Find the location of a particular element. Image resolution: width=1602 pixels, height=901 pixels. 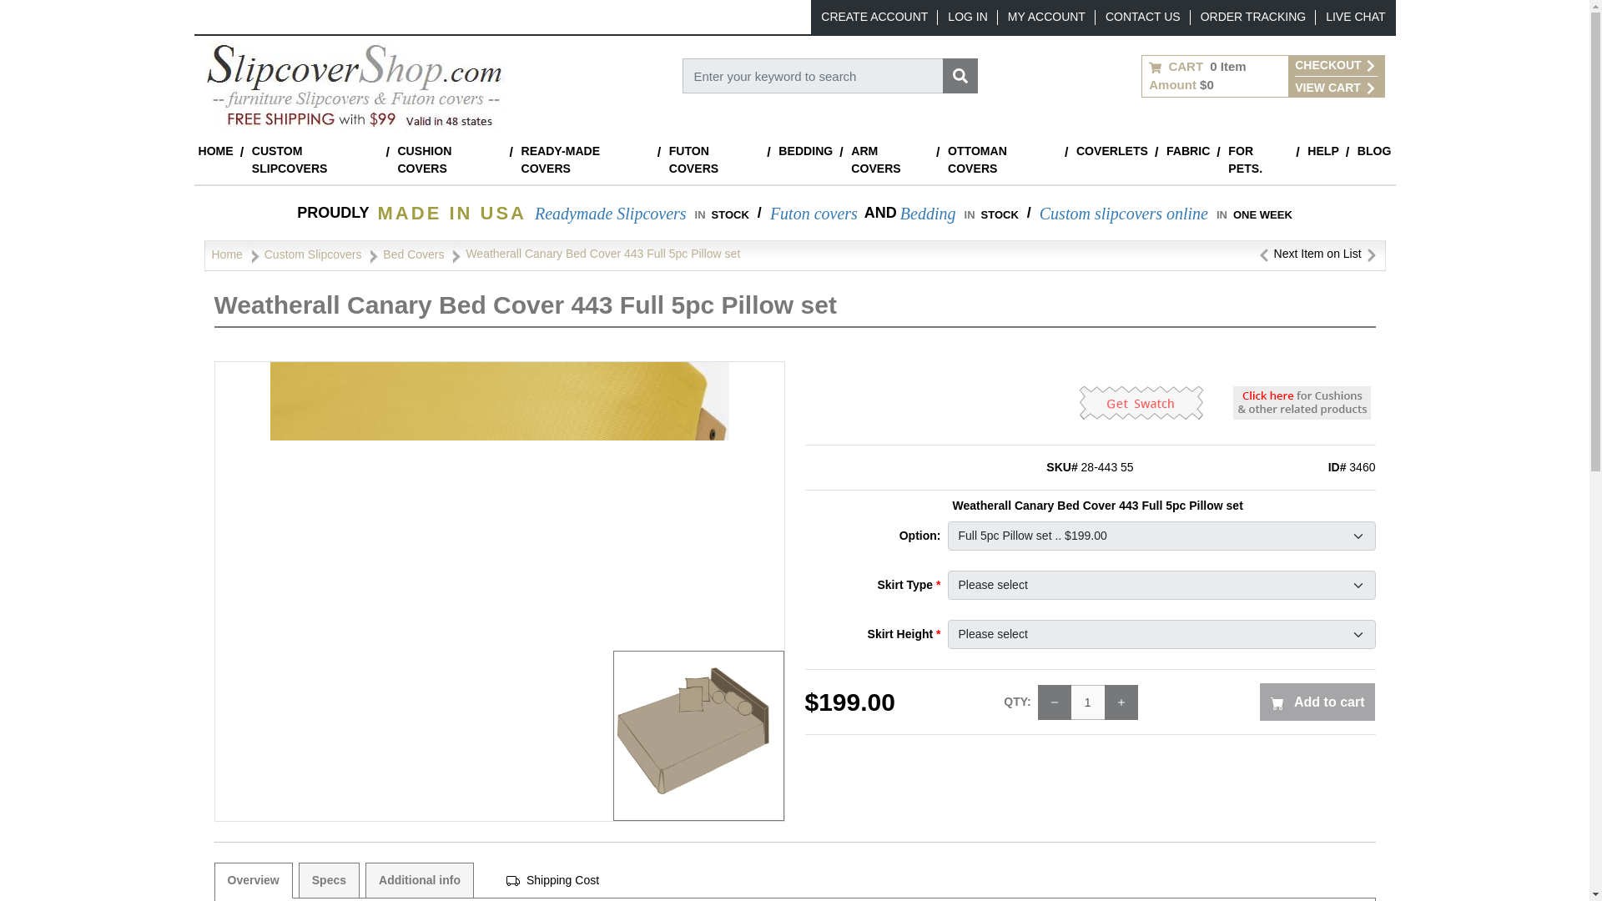

READY-MADE COVERS is located at coordinates (584, 160).